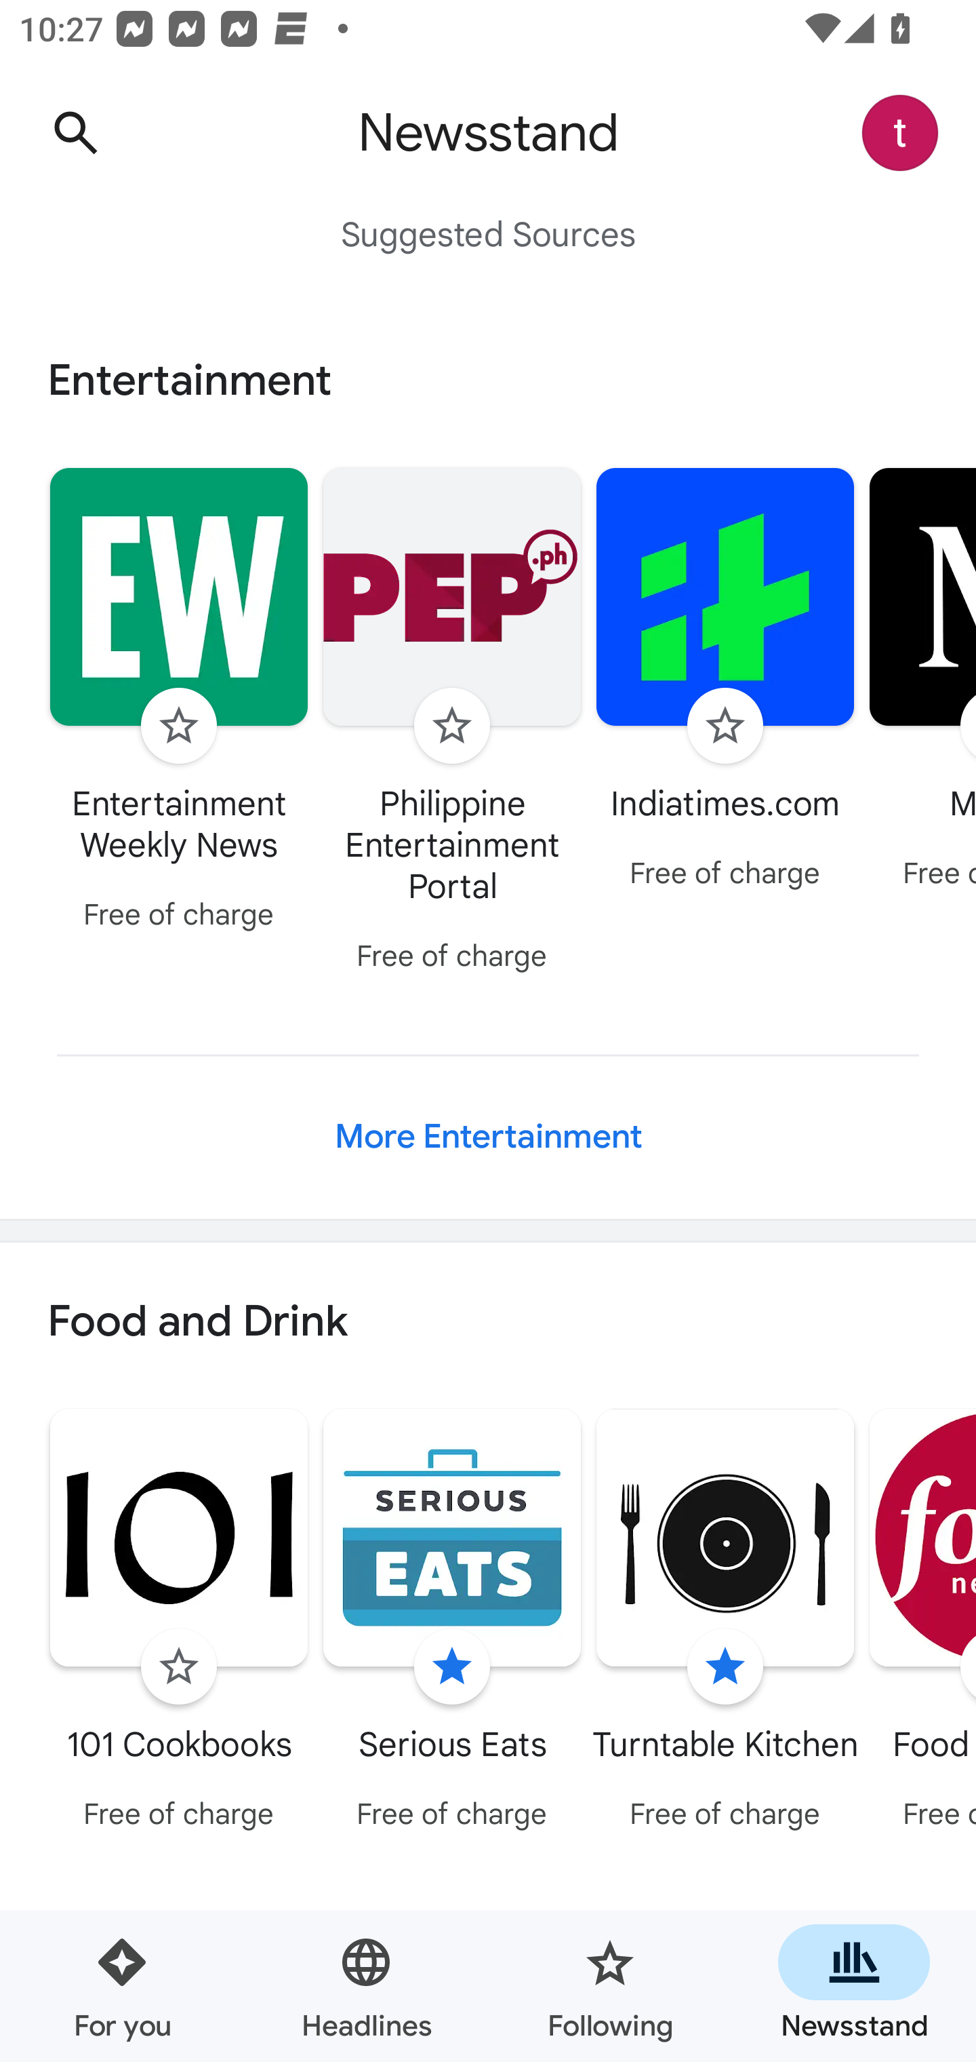 The height and width of the screenshot is (2062, 976). I want to click on Food and Drink, so click(488, 1323).